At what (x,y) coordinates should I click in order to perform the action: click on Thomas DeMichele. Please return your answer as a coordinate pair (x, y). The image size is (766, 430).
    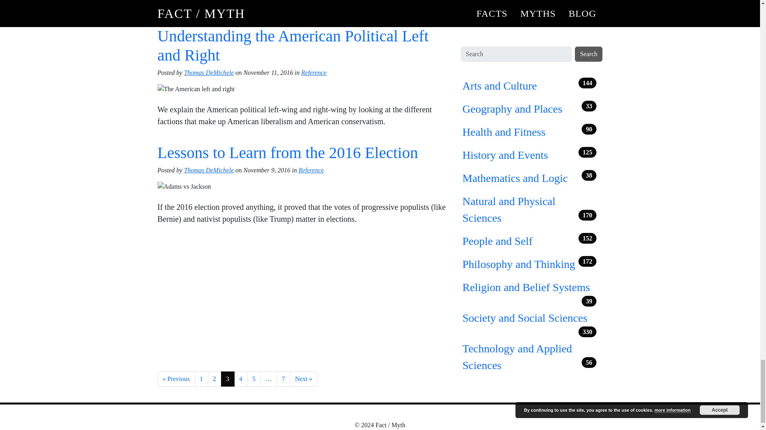
    Looking at the image, I should click on (208, 72).